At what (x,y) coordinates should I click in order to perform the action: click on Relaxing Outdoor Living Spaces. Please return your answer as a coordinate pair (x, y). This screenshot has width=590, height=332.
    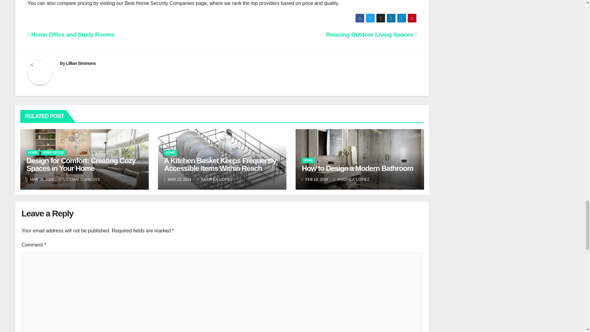
    Looking at the image, I should click on (371, 34).